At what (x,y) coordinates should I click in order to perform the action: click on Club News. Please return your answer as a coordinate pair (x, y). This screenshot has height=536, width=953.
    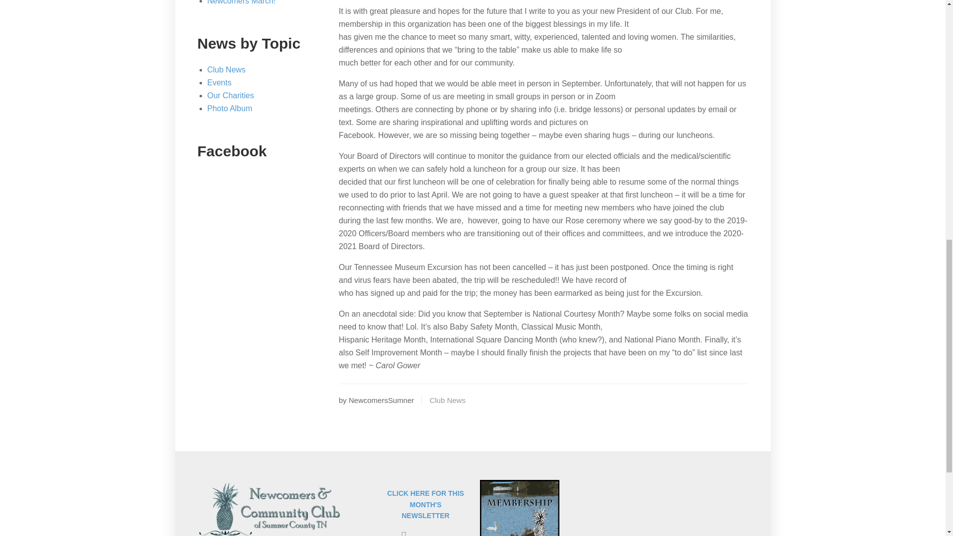
    Looking at the image, I should click on (226, 69).